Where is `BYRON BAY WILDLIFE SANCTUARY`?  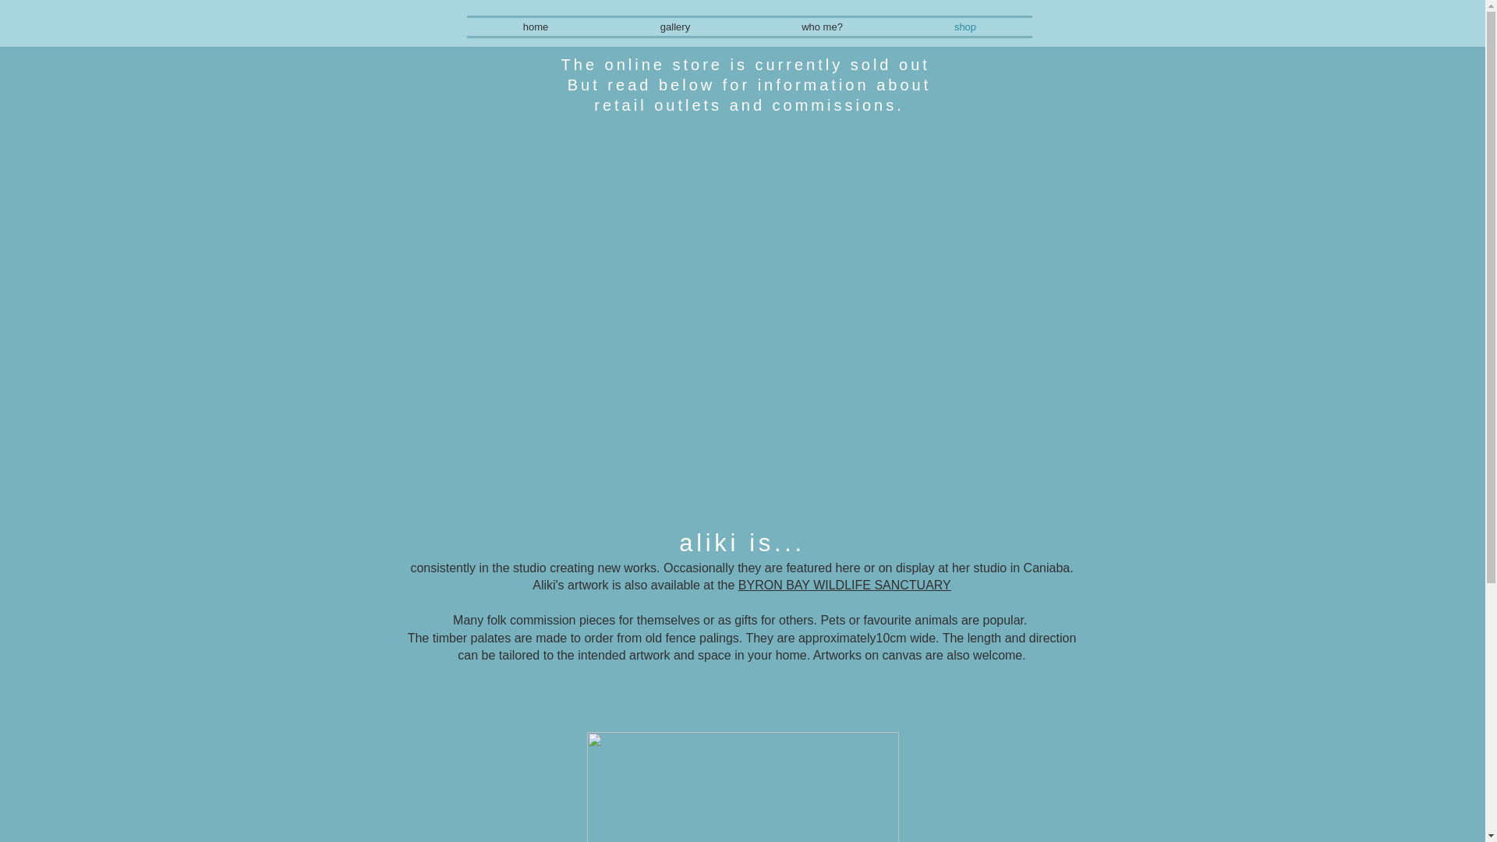
BYRON BAY WILDLIFE SANCTUARY is located at coordinates (844, 585).